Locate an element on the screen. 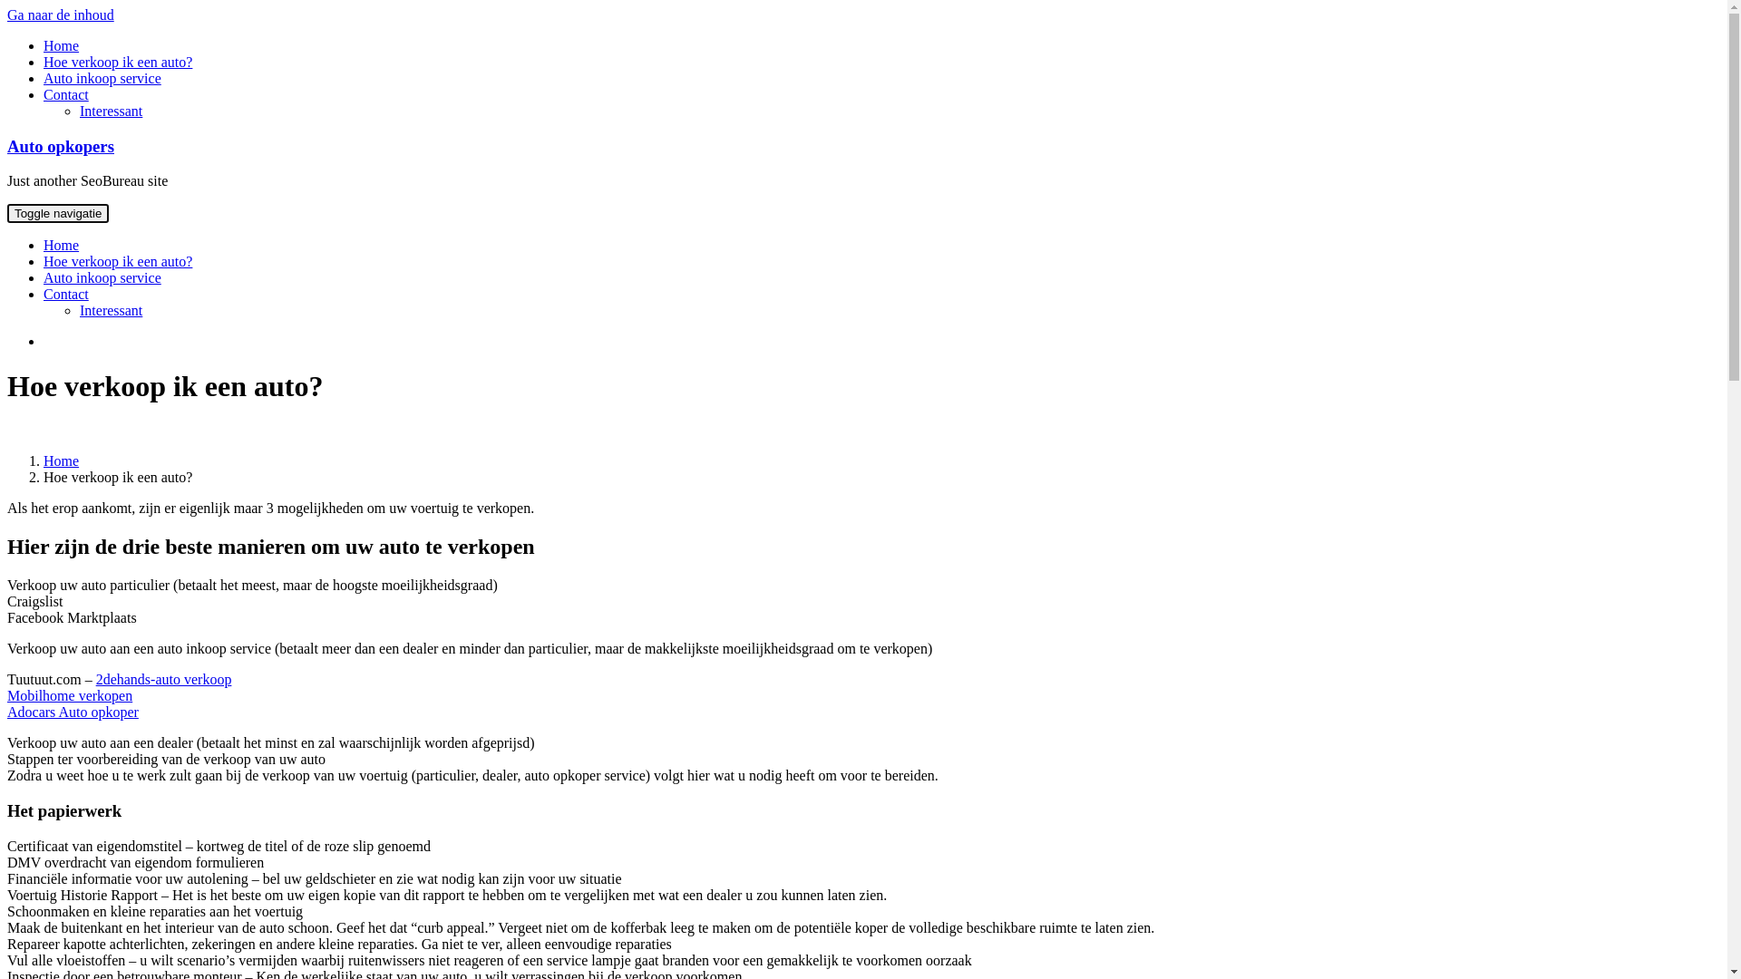 This screenshot has width=1741, height=979. Auto inkoop service is located at coordinates (102, 277).